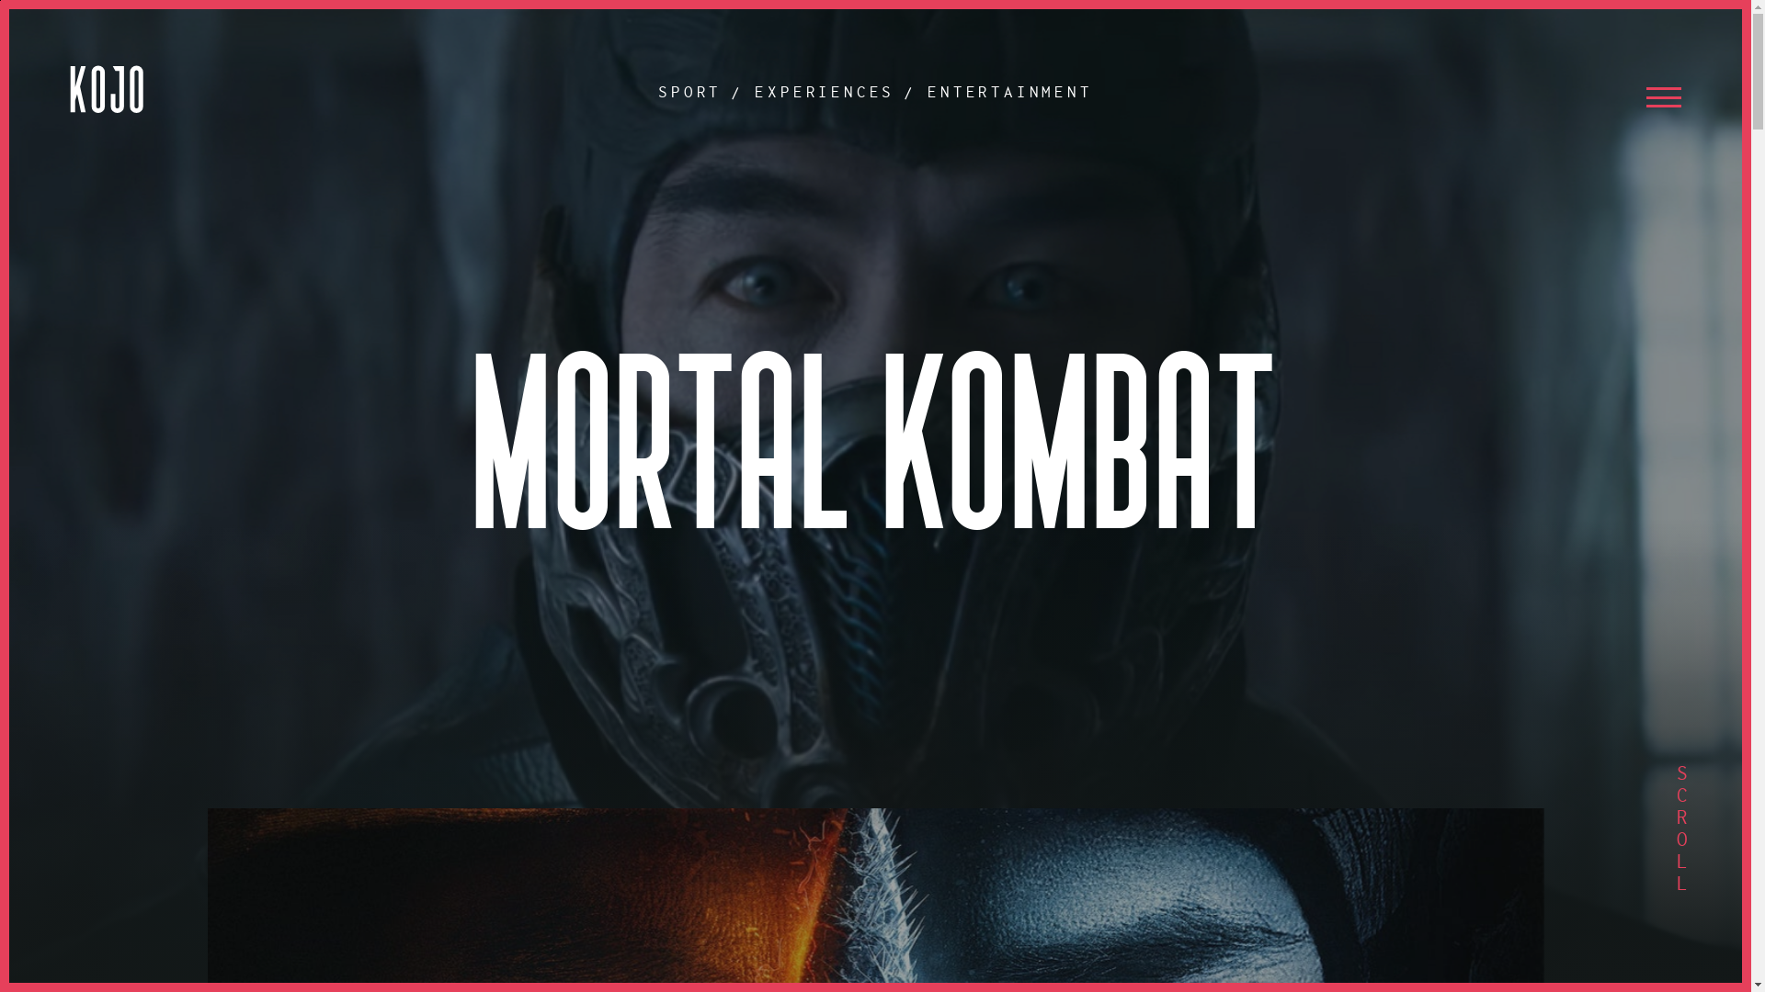 Image resolution: width=1765 pixels, height=992 pixels. I want to click on SPORT, so click(312, 325).